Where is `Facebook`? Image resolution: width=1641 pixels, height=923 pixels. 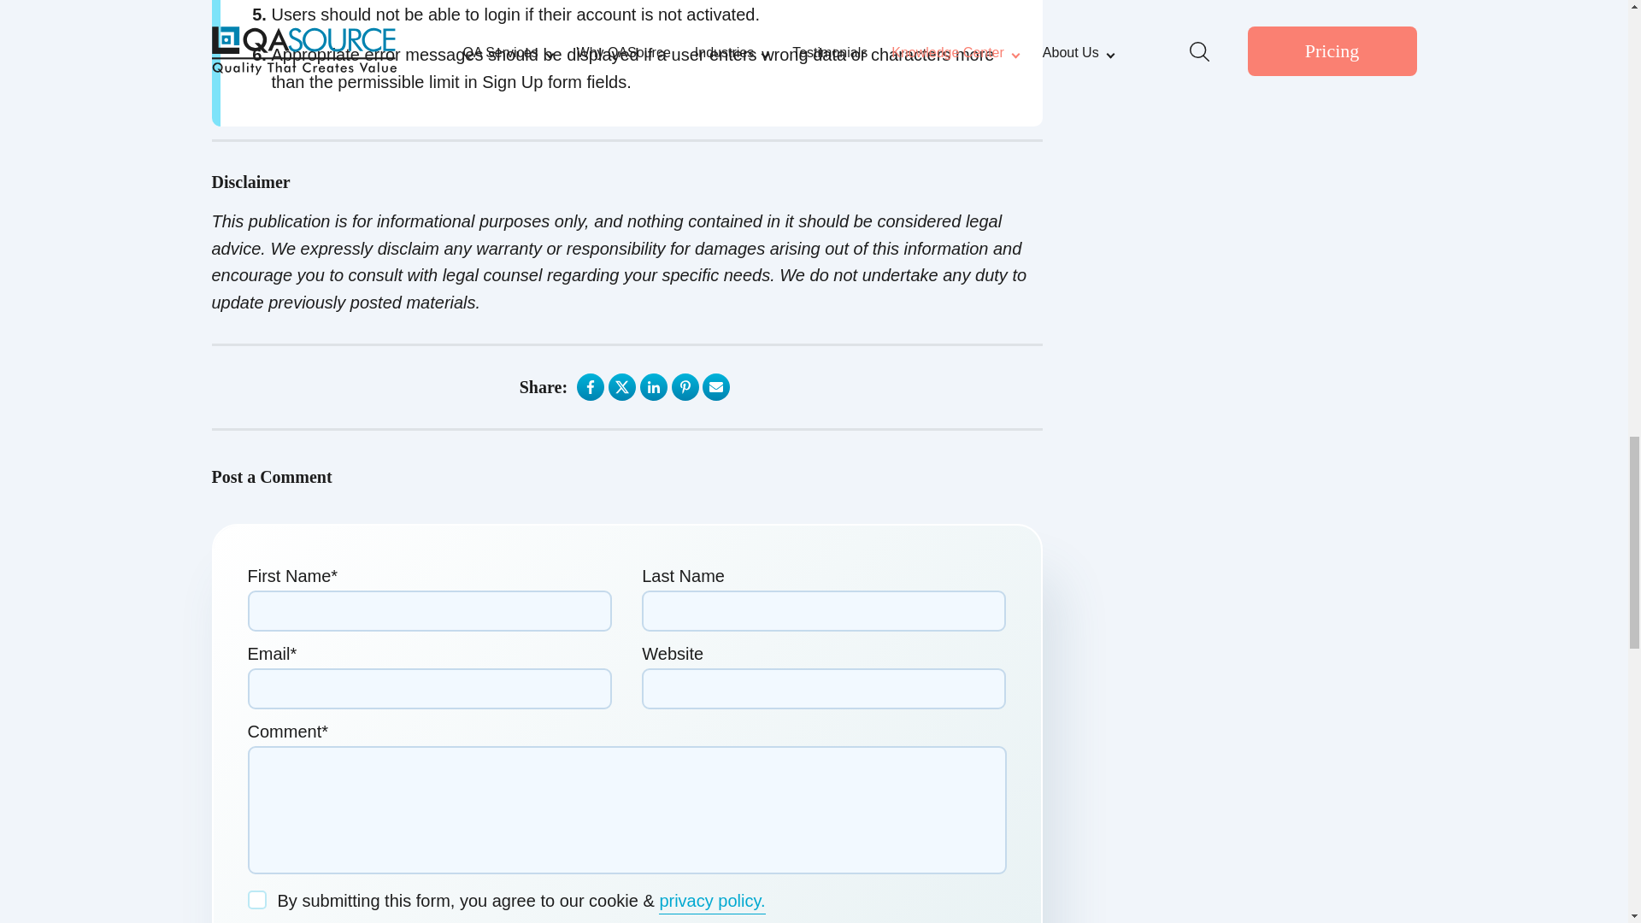
Facebook is located at coordinates (590, 386).